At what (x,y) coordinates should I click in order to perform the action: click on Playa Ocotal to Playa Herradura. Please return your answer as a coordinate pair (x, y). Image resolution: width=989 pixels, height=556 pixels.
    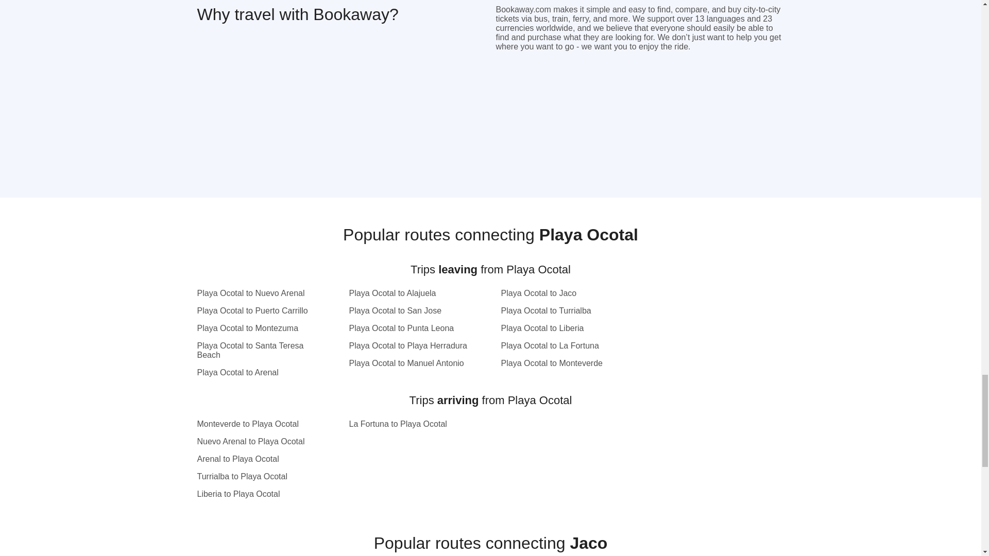
    Looking at the image, I should click on (410, 346).